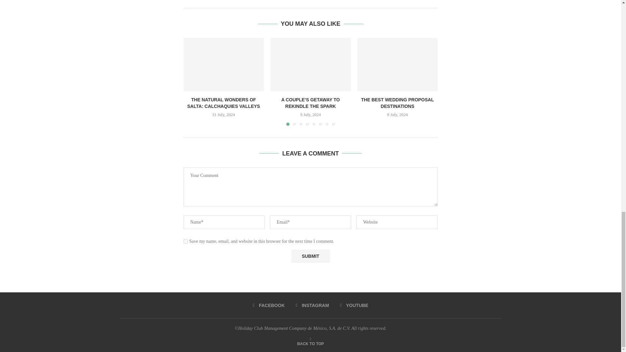 This screenshot has width=626, height=352. What do you see at coordinates (397, 64) in the screenshot?
I see `THE BEST WEDDING PROPOSAL DESTINATIONS` at bounding box center [397, 64].